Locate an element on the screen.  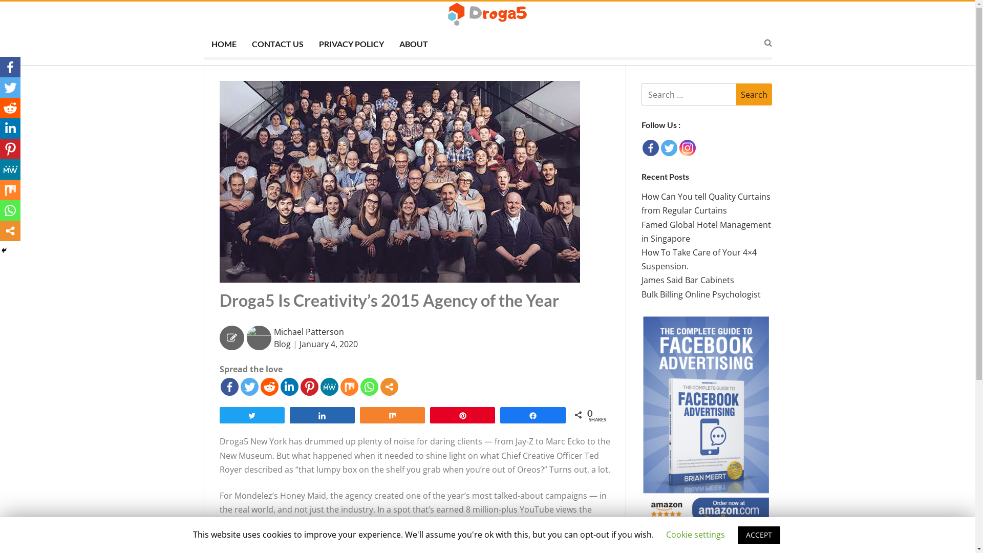
HOME is located at coordinates (224, 46).